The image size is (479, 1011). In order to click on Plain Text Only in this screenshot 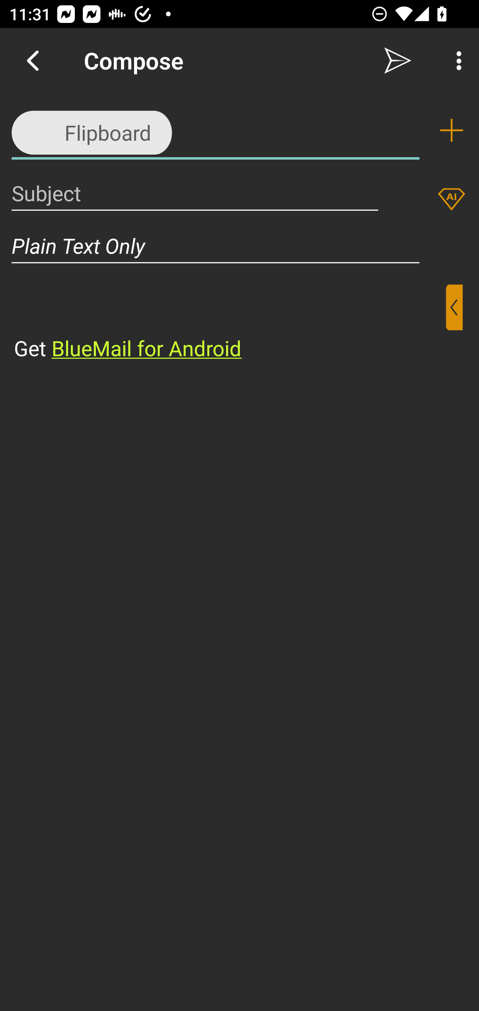, I will do `click(239, 245)`.